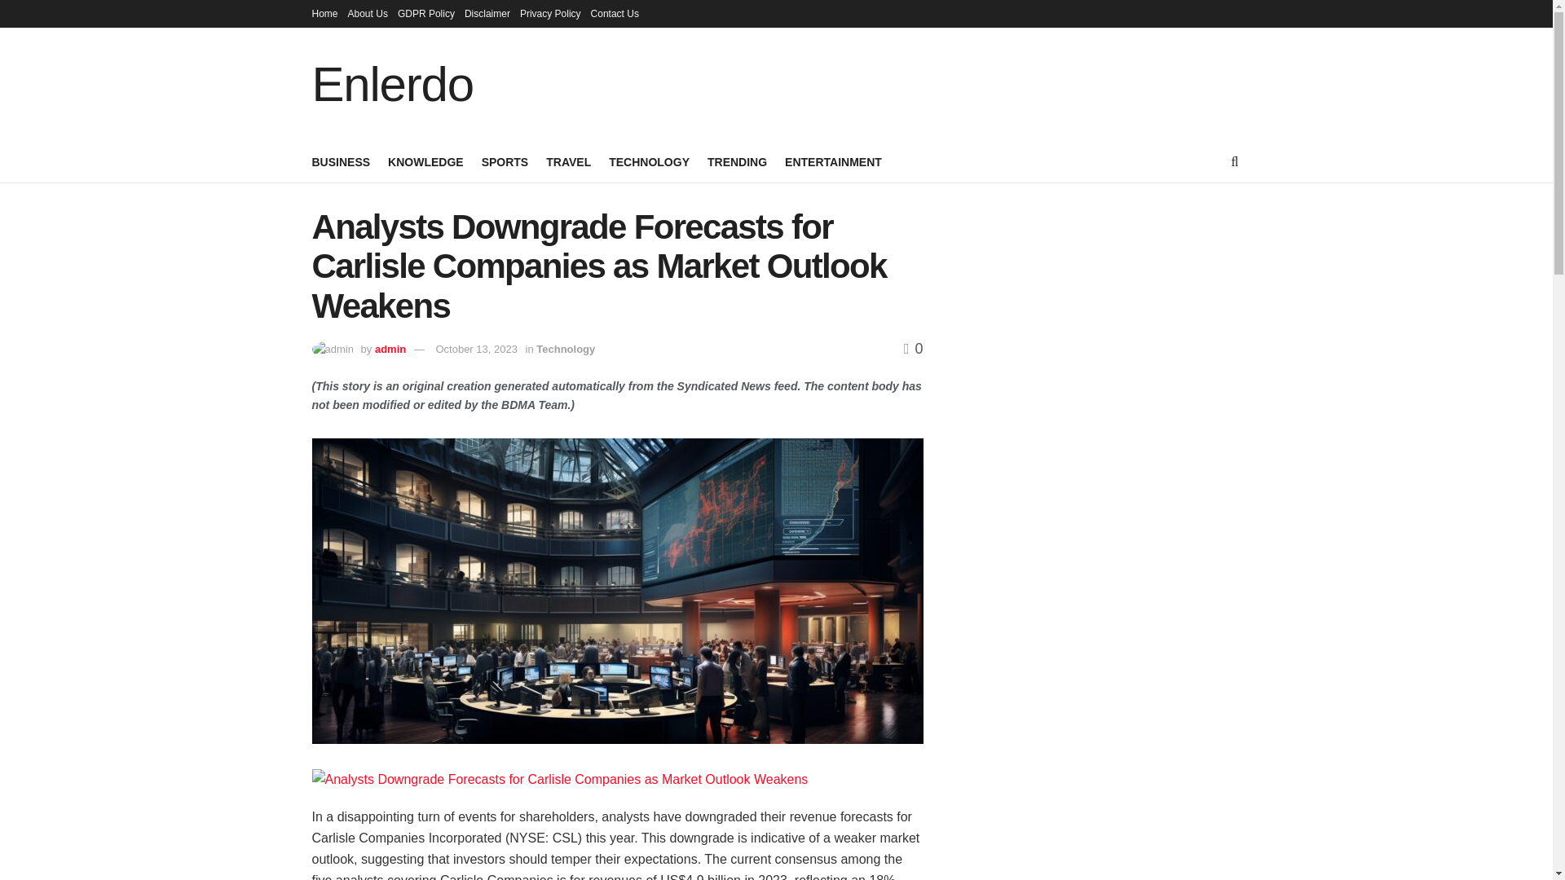  I want to click on TRENDING, so click(737, 161).